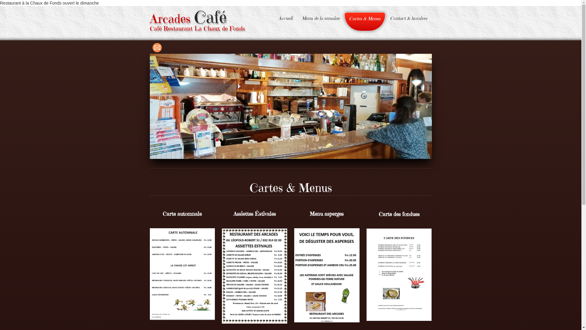  I want to click on Cartes & Menus, so click(365, 22).